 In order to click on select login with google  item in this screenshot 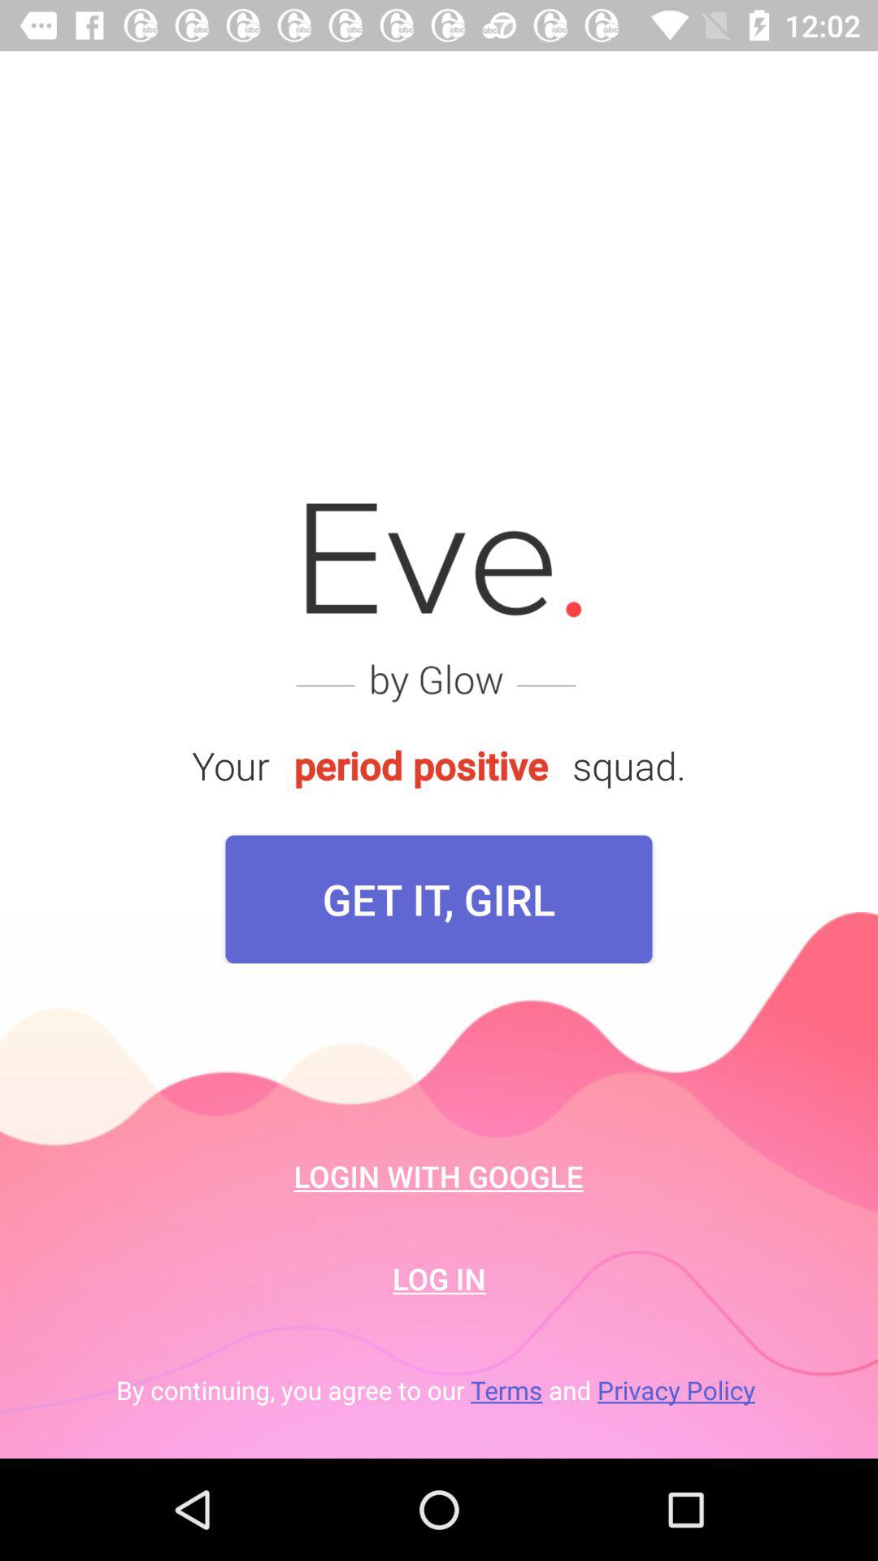, I will do `click(439, 1176)`.